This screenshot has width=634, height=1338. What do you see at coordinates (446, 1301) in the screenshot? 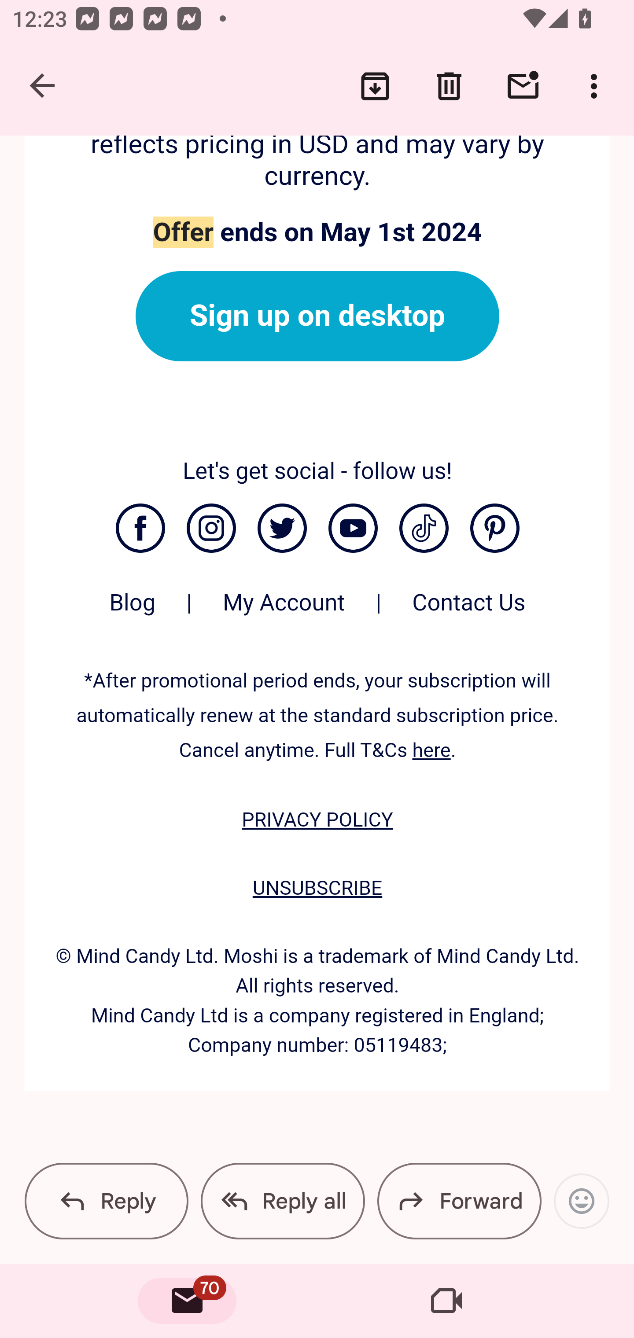
I see `Meet` at bounding box center [446, 1301].